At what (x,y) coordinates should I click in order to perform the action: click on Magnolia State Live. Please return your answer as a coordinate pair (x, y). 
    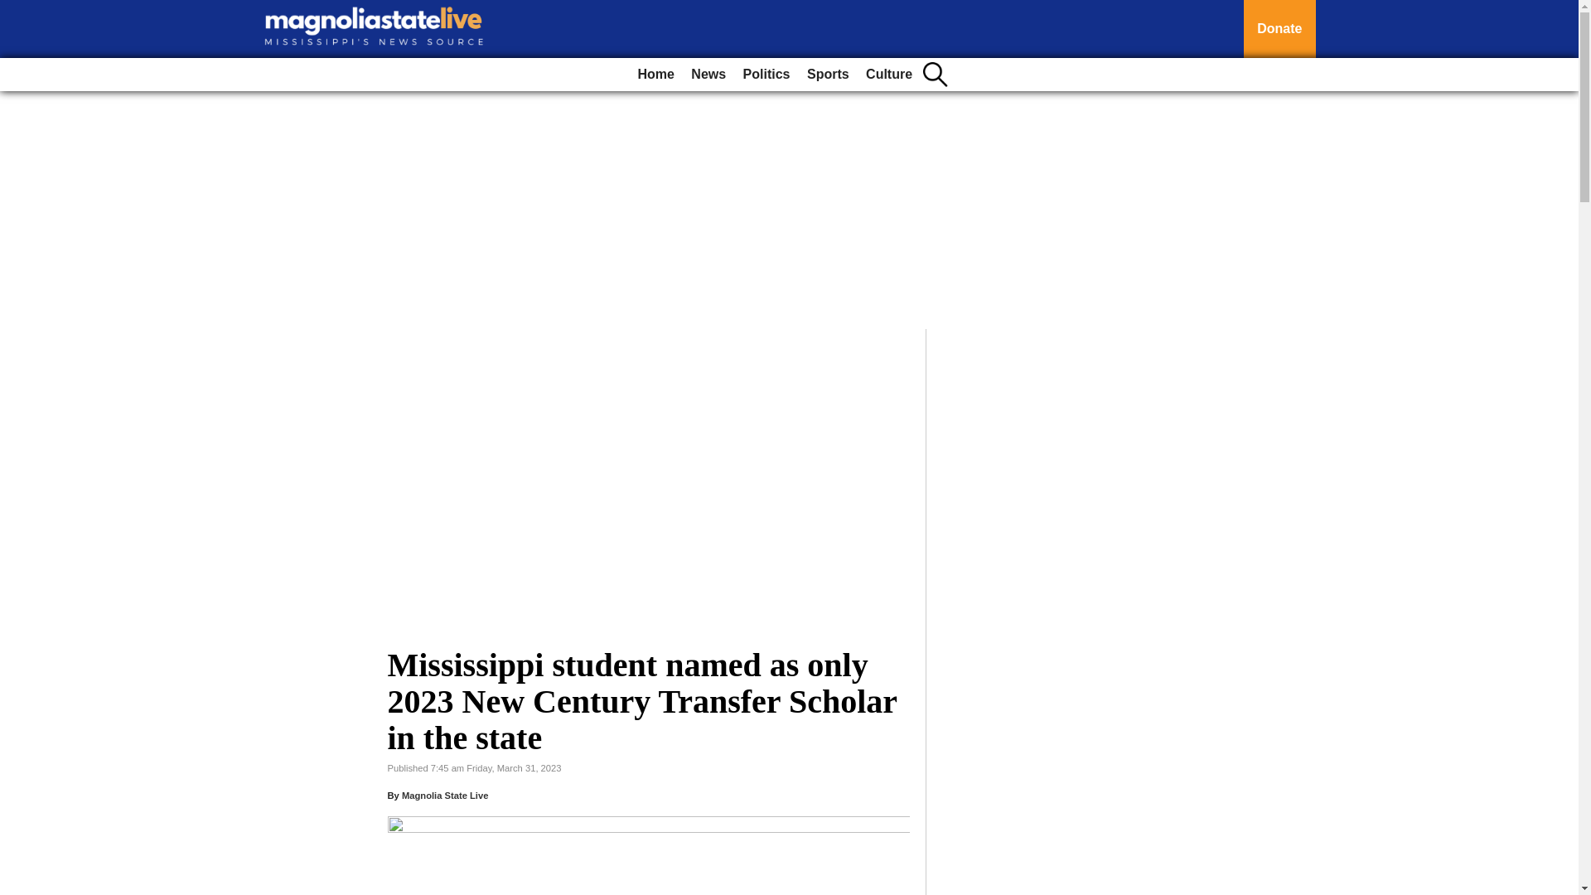
    Looking at the image, I should click on (445, 795).